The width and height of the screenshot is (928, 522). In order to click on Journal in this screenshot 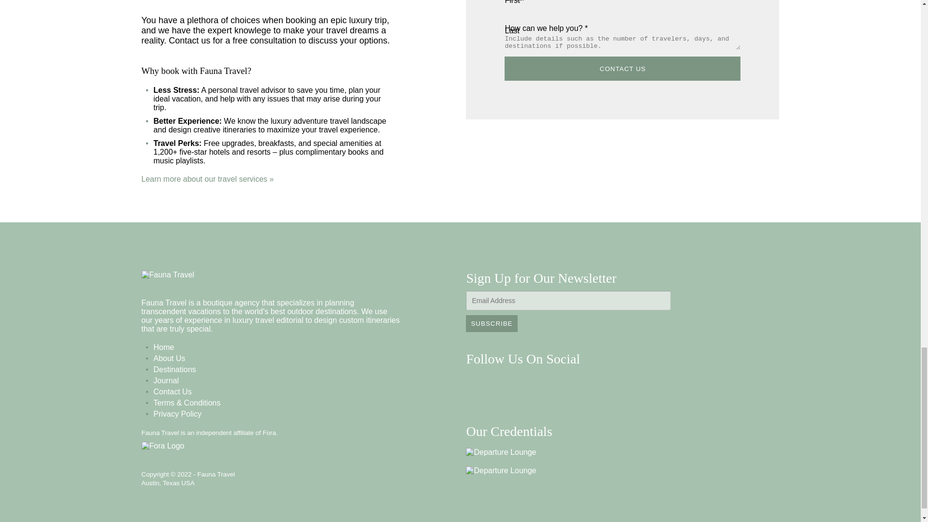, I will do `click(166, 380)`.